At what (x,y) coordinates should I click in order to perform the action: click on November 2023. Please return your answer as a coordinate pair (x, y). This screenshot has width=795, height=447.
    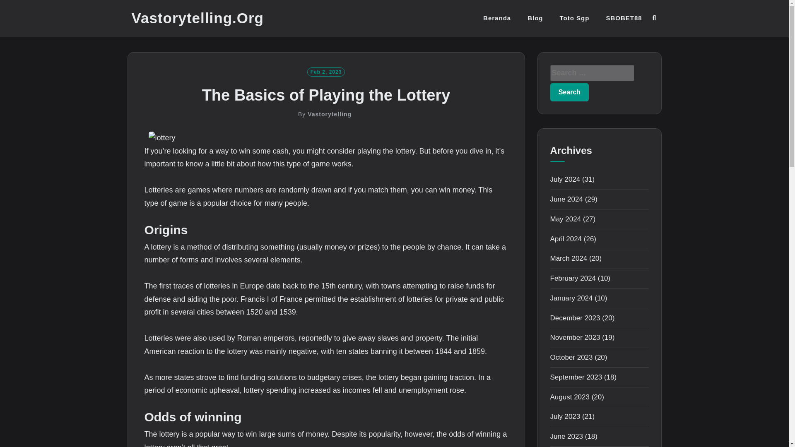
    Looking at the image, I should click on (575, 337).